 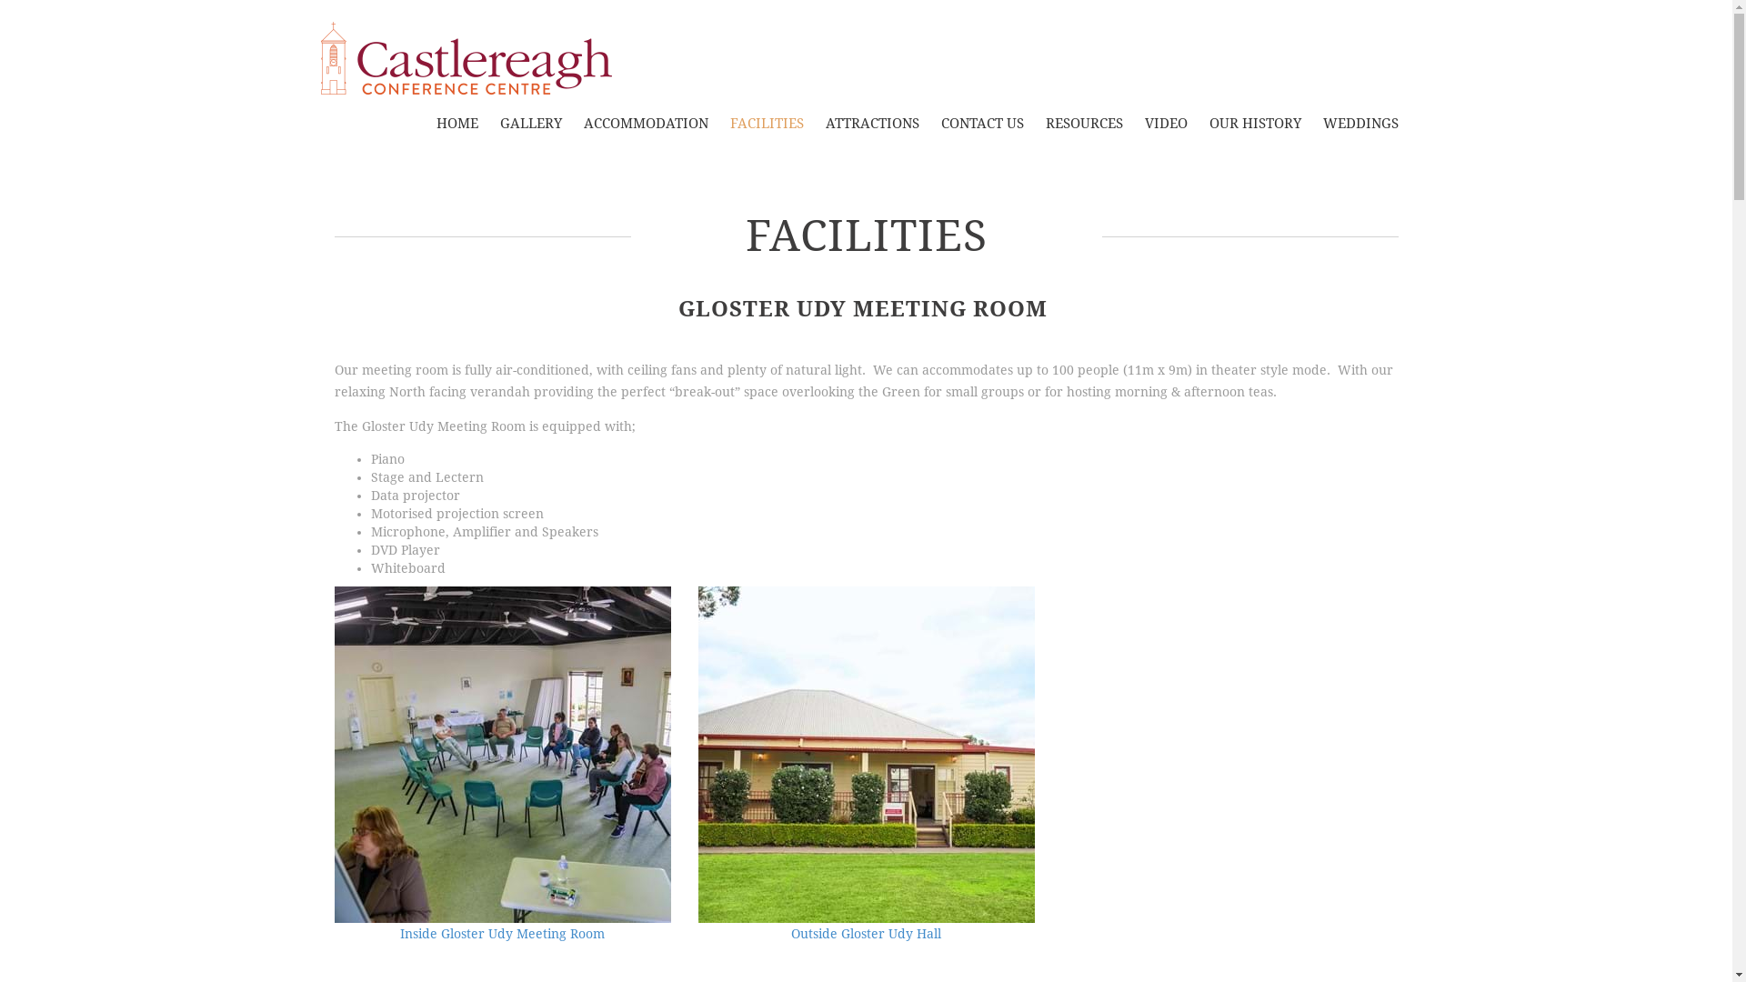 I want to click on Inside Gloster Udy Meeting Room, so click(x=503, y=766).